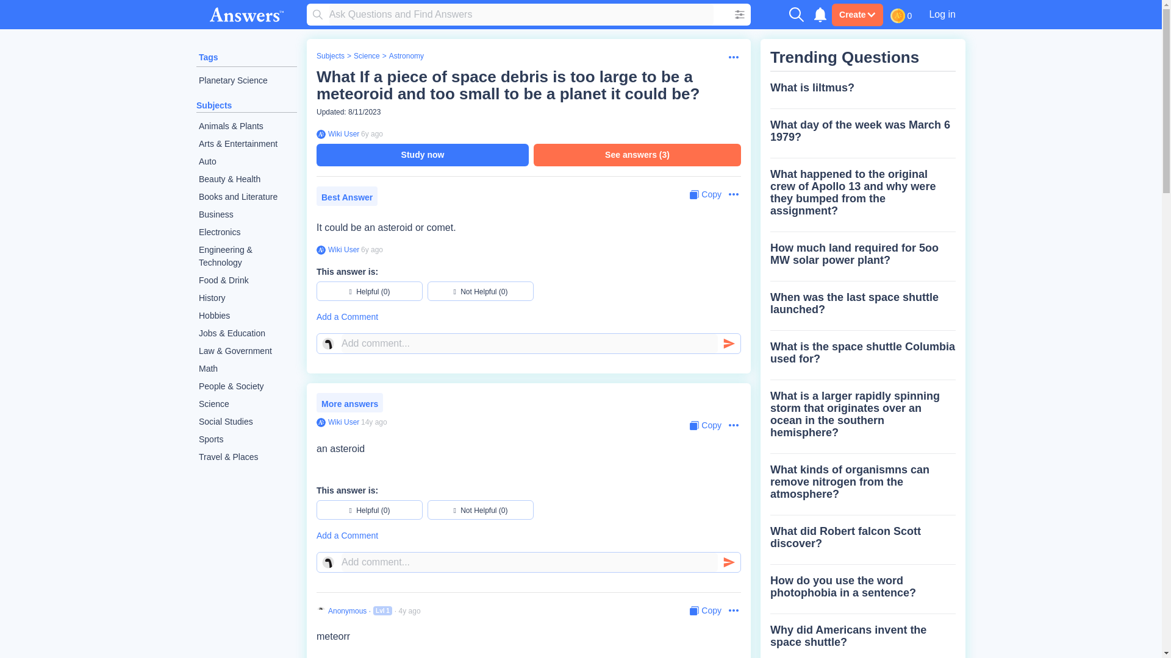  Describe the element at coordinates (246, 161) in the screenshot. I see `Auto` at that location.